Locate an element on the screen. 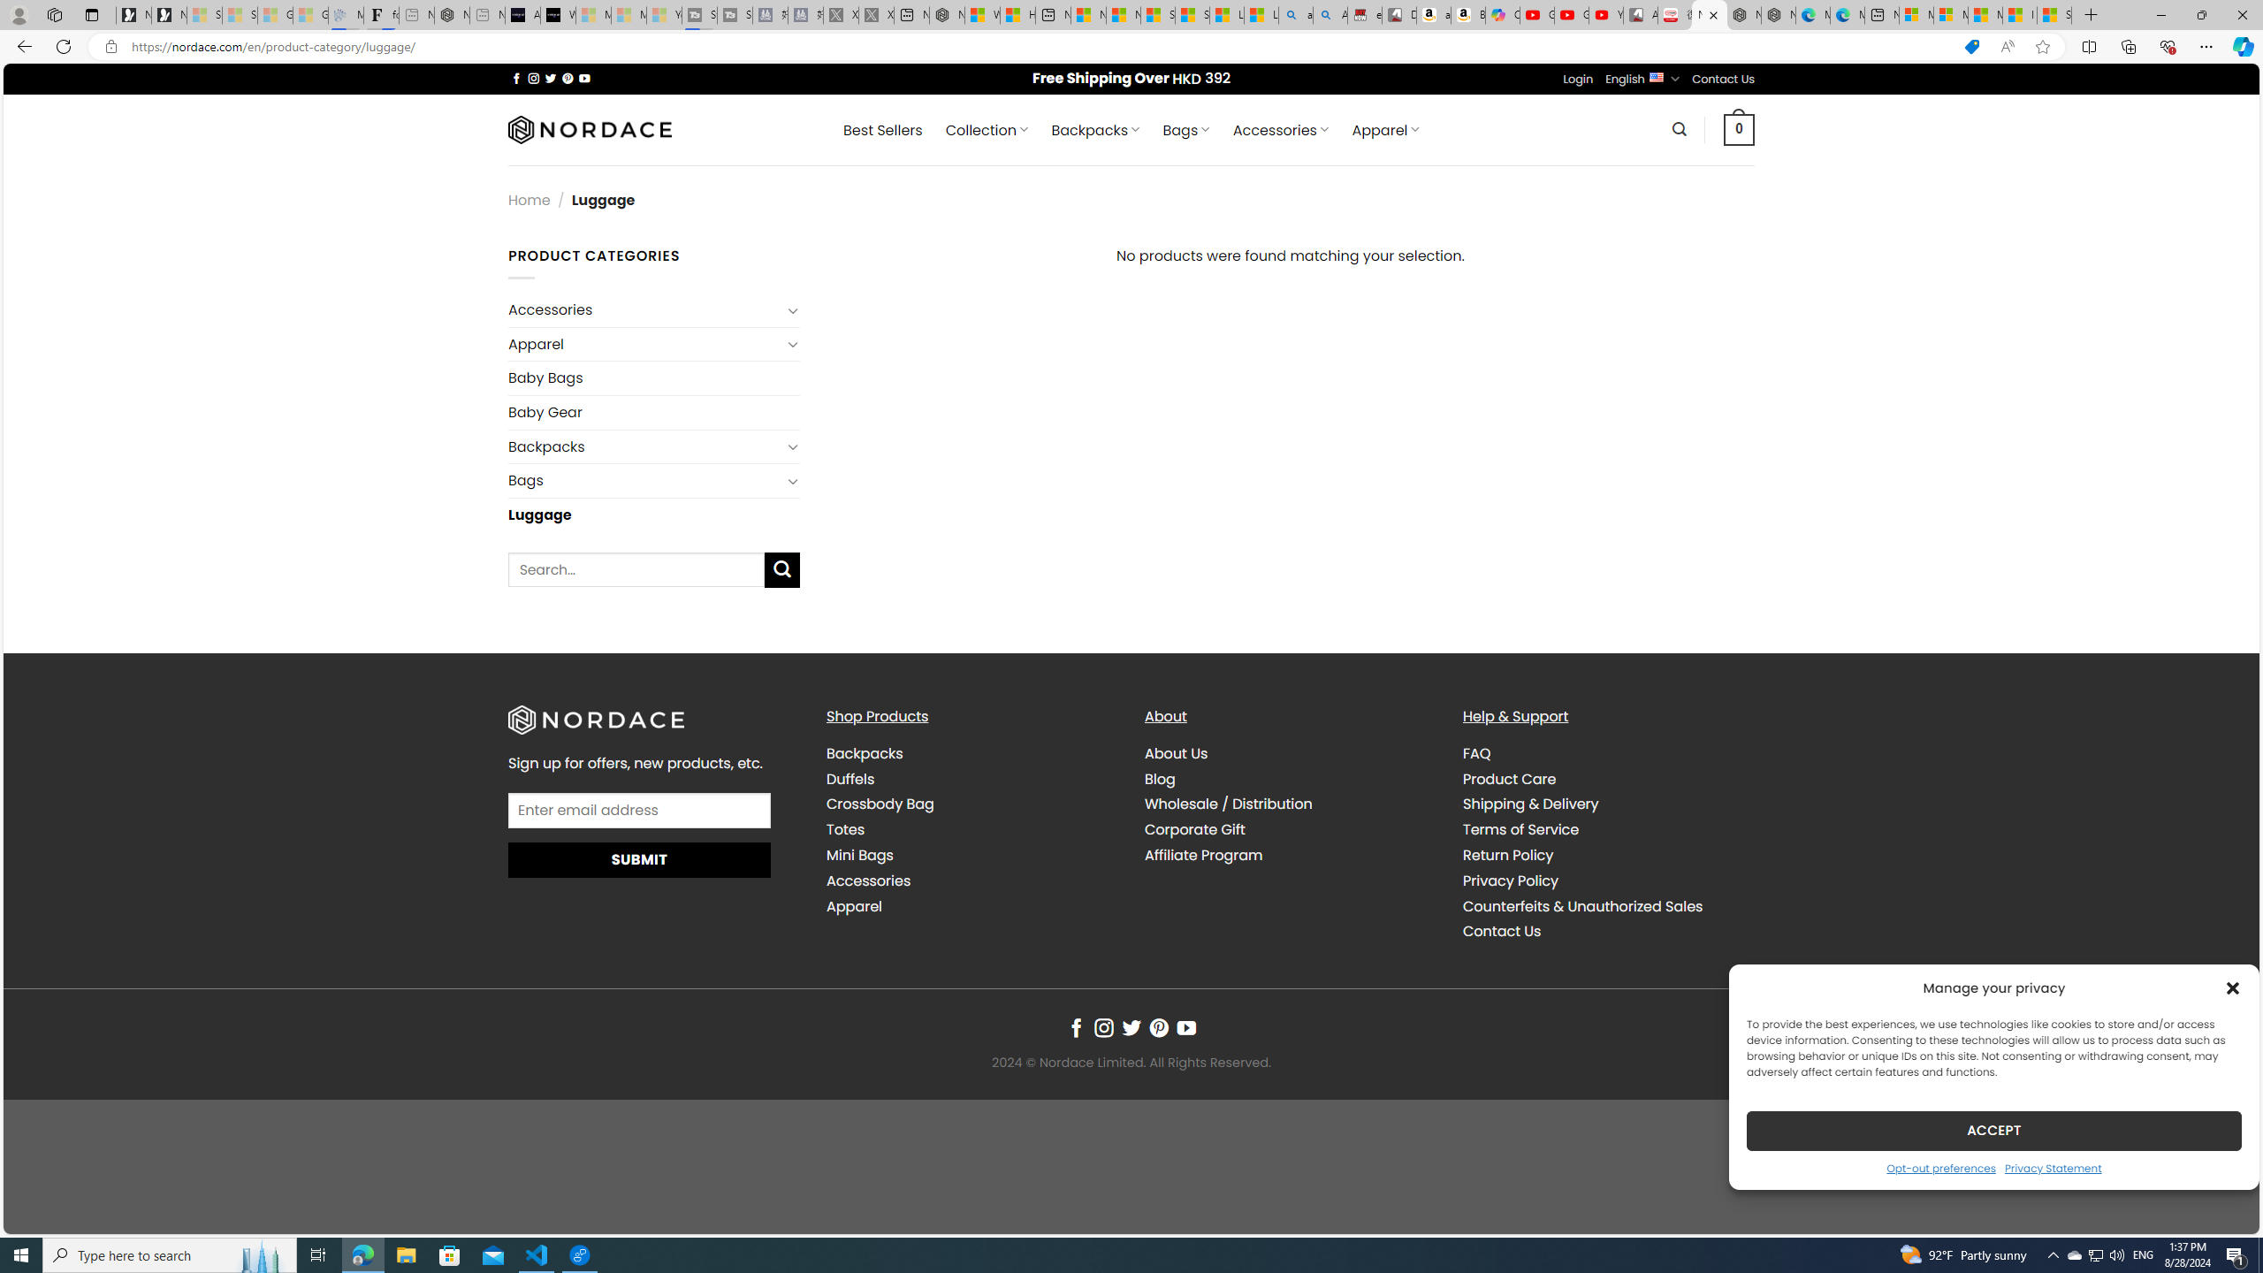 This screenshot has width=2263, height=1273. Nordace - Nordace has arrived Hong Kong is located at coordinates (1779, 15).